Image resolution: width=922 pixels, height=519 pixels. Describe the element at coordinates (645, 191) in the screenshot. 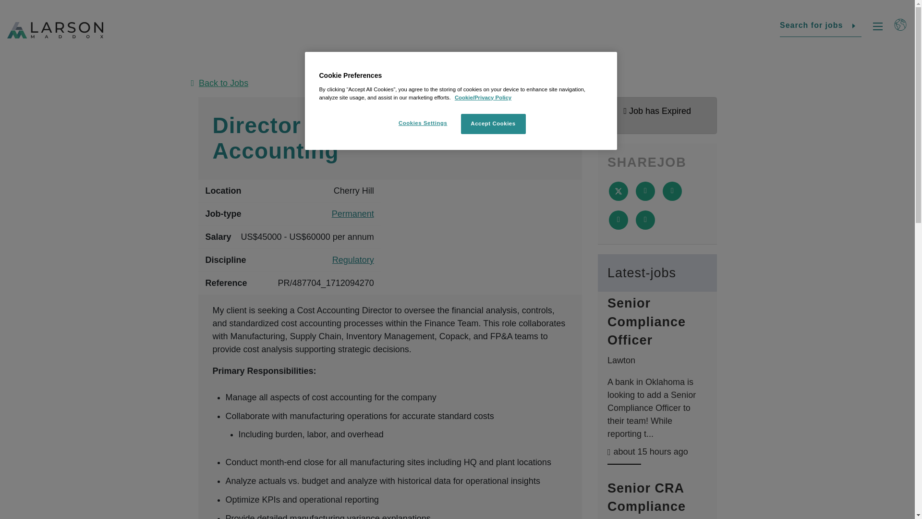

I see `Facebook` at that location.